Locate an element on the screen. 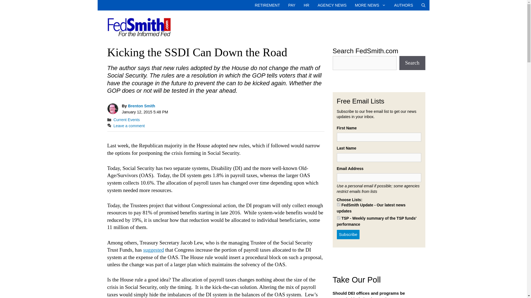 This screenshot has height=298, width=531. HR is located at coordinates (306, 5).